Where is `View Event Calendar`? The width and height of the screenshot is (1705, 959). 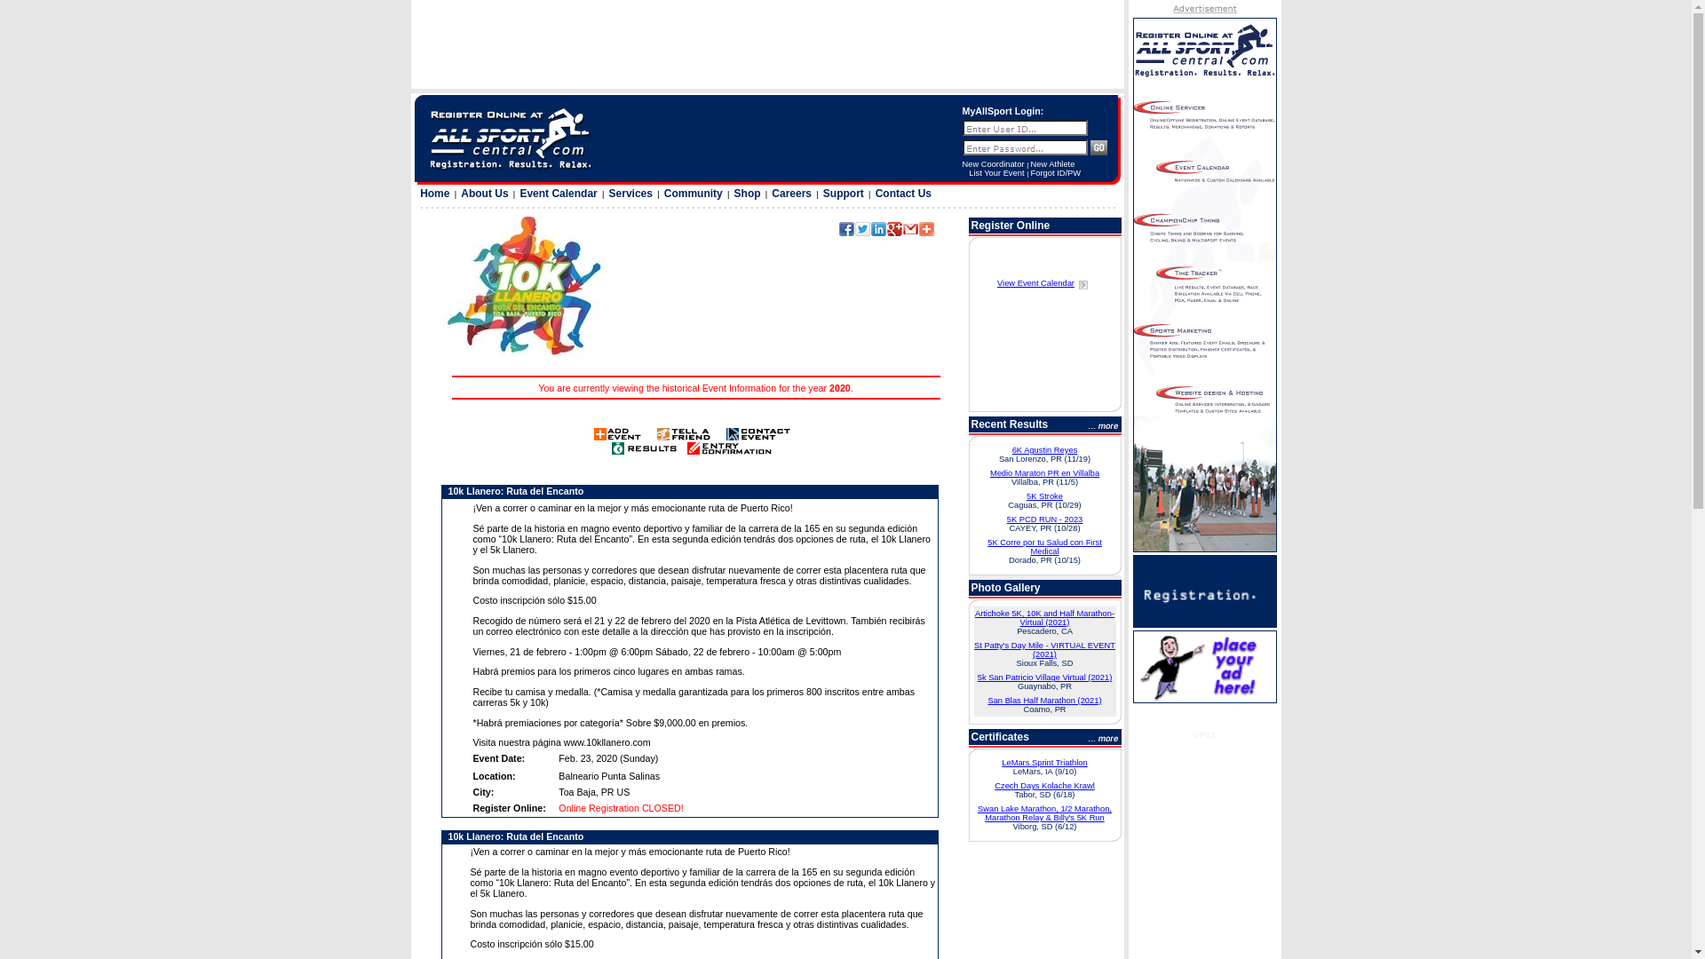
View Event Calendar is located at coordinates (1044, 294).